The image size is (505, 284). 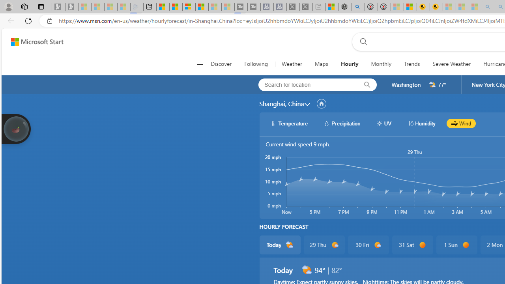 What do you see at coordinates (273, 123) in the screenshot?
I see `hourlyChart/temperatureWhite` at bounding box center [273, 123].